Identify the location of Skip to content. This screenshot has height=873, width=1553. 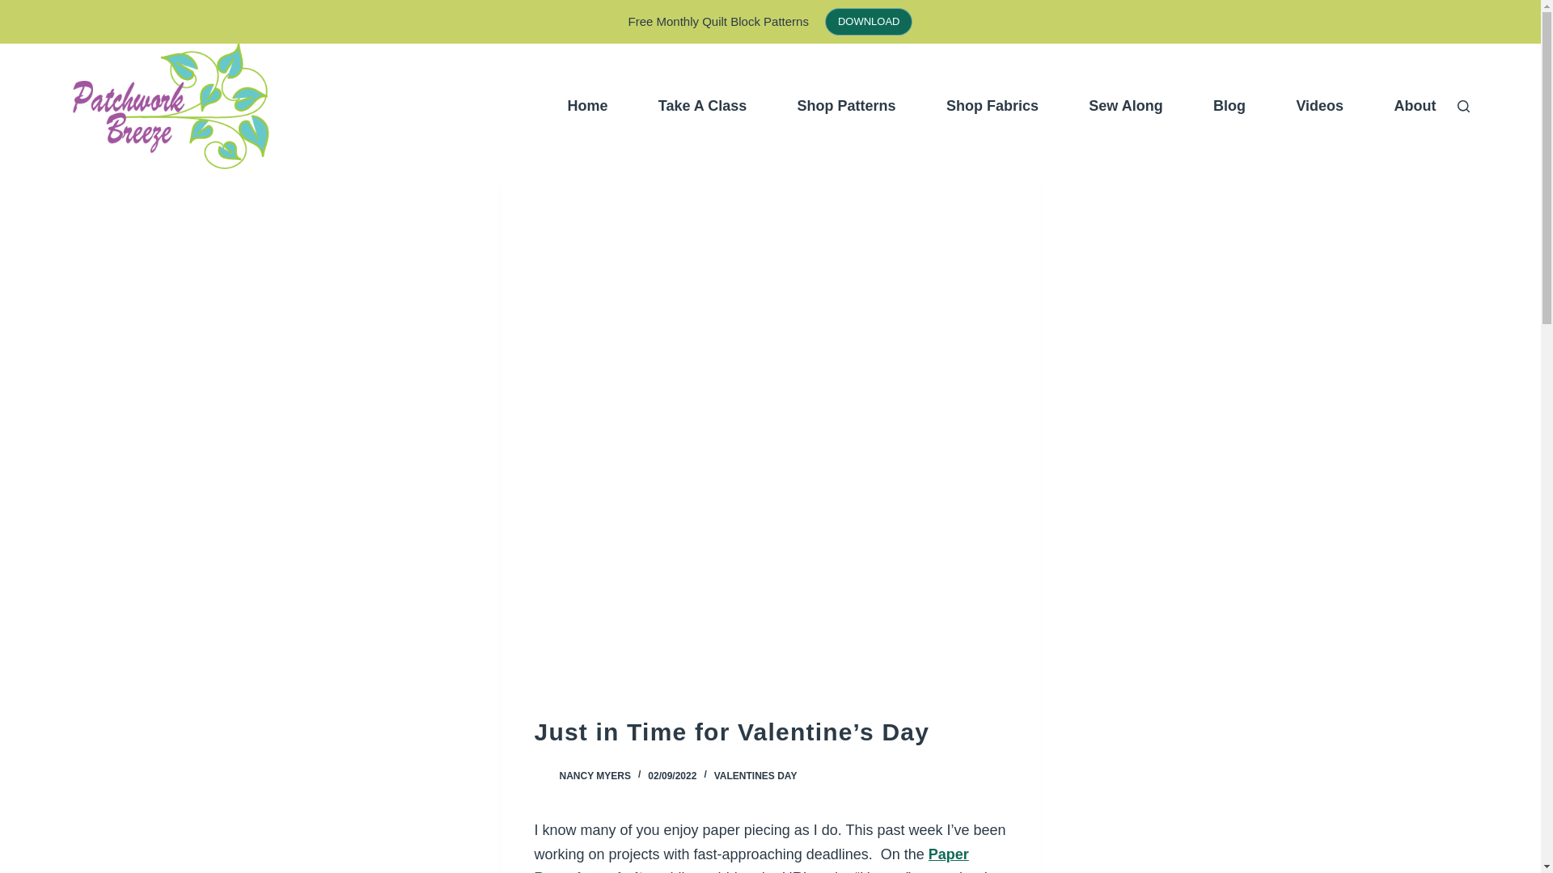
(16, 8).